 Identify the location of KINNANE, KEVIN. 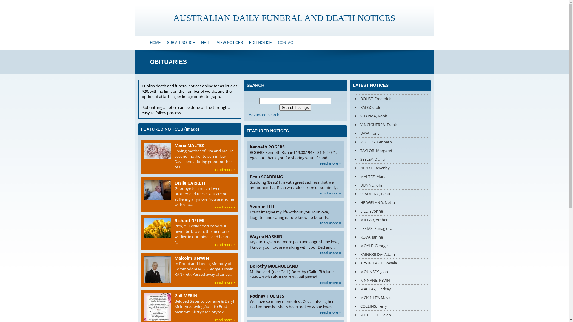
(375, 280).